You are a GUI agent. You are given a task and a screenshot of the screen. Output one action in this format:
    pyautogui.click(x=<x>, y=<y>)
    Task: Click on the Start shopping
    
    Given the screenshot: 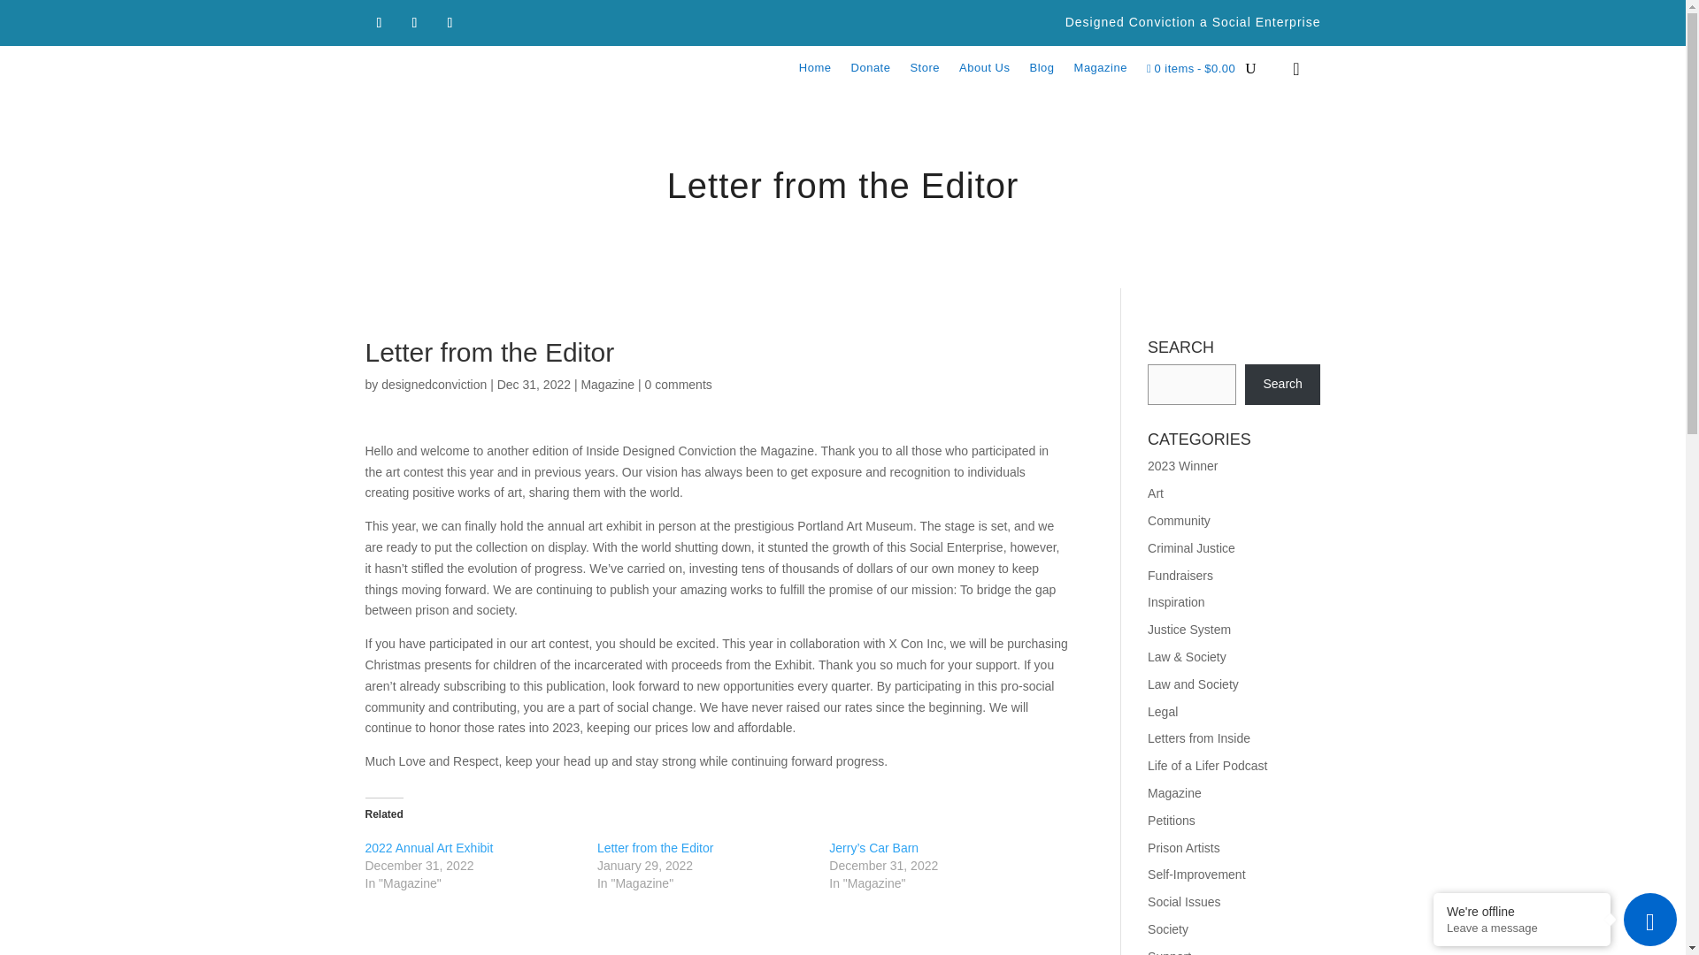 What is the action you would take?
    pyautogui.click(x=1191, y=73)
    